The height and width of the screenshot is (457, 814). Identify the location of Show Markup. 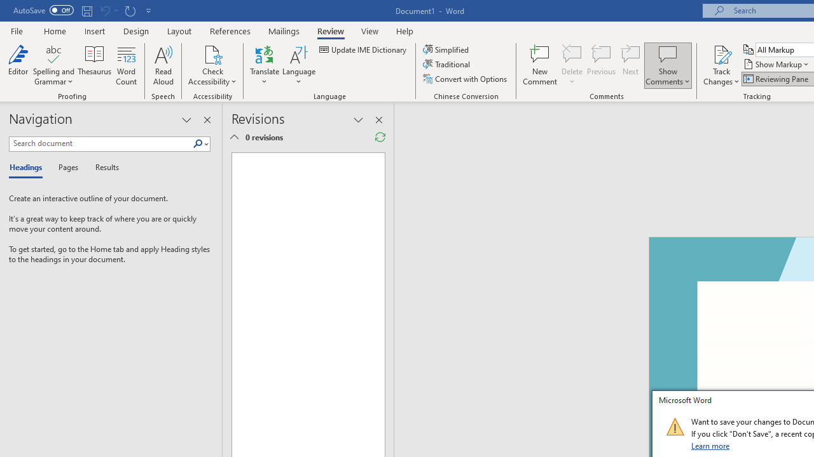
(777, 65).